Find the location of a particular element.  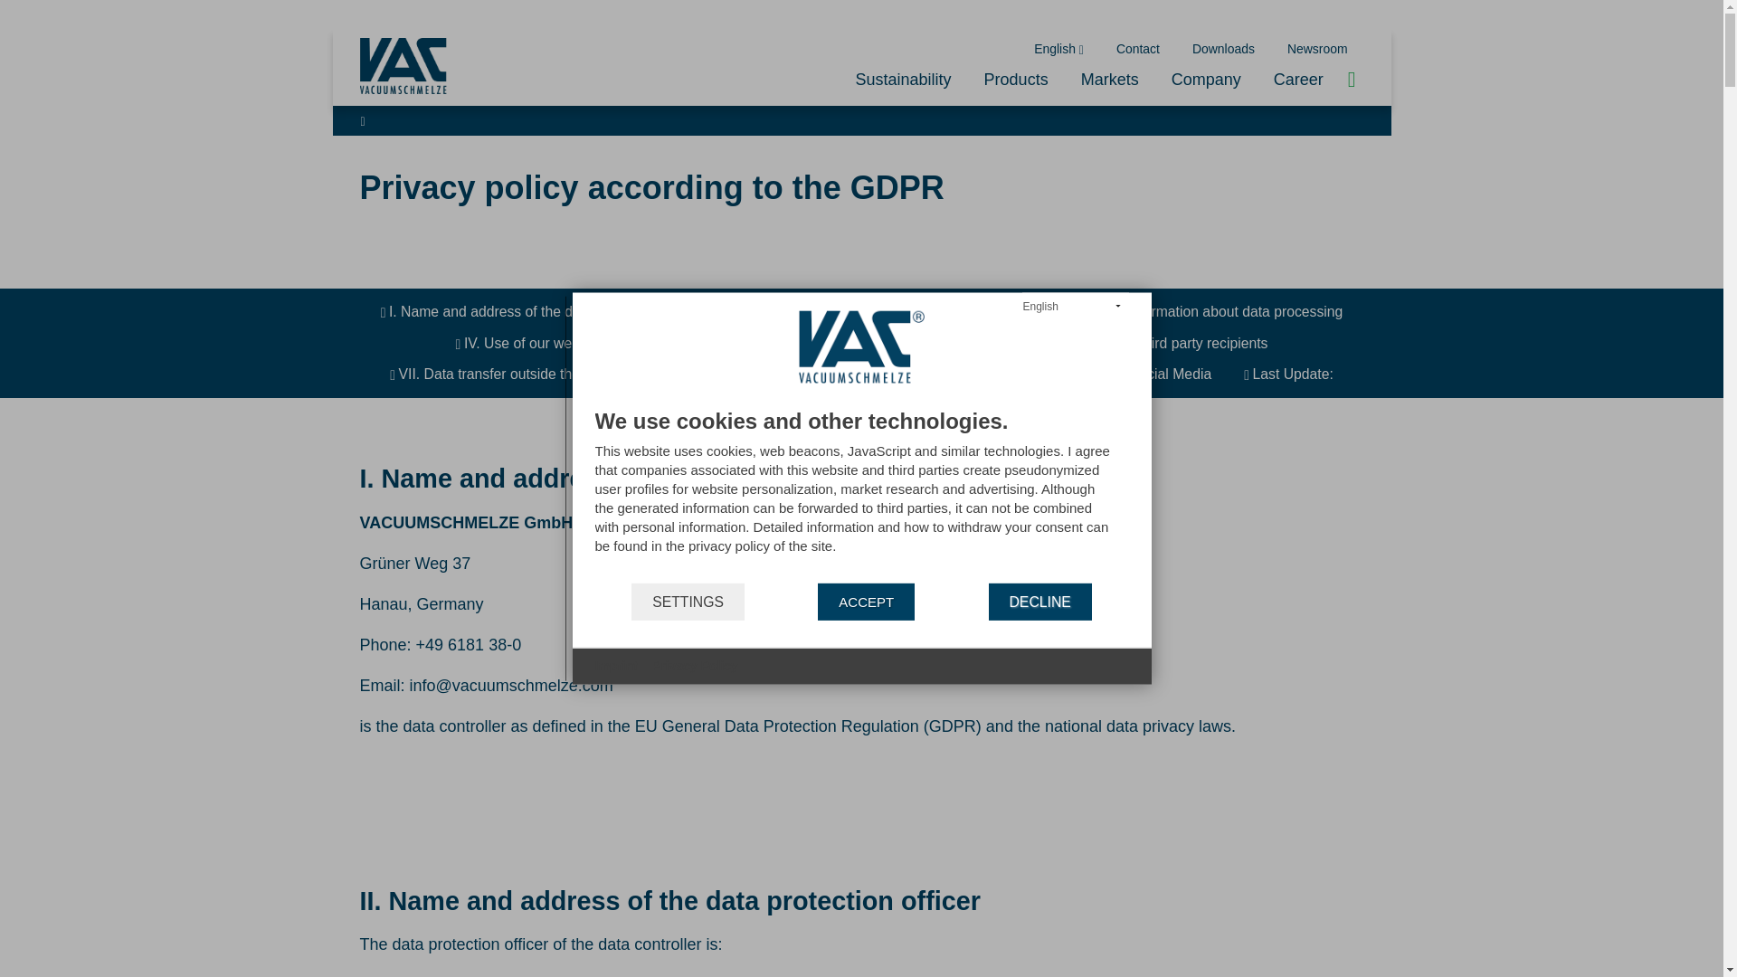

Company is located at coordinates (1206, 81).